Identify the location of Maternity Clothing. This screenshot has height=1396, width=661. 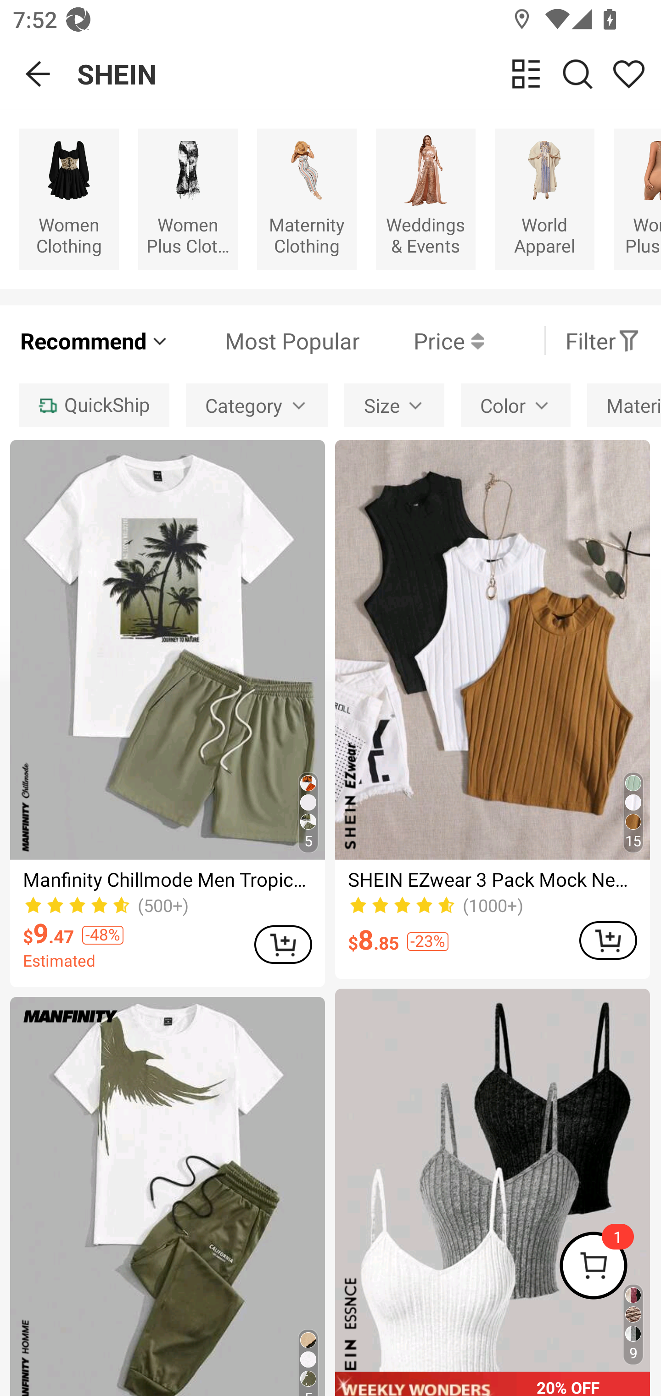
(307, 198).